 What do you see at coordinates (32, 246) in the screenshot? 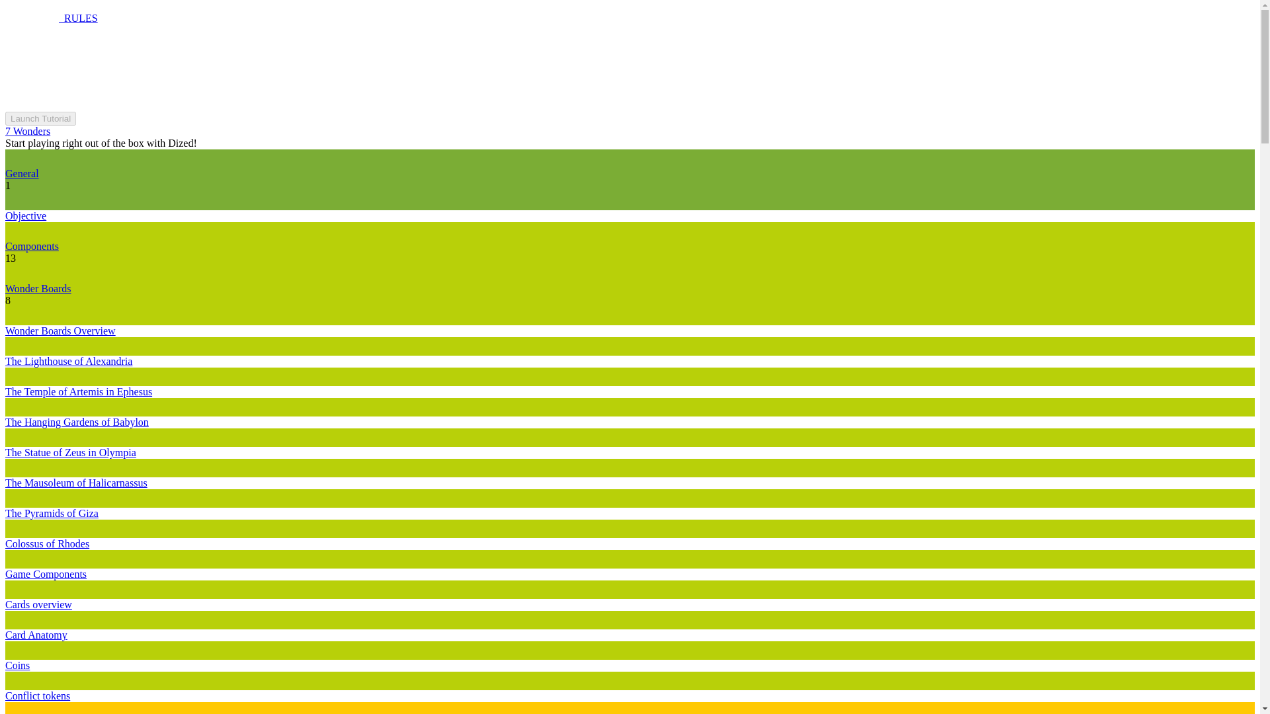
I see `Components` at bounding box center [32, 246].